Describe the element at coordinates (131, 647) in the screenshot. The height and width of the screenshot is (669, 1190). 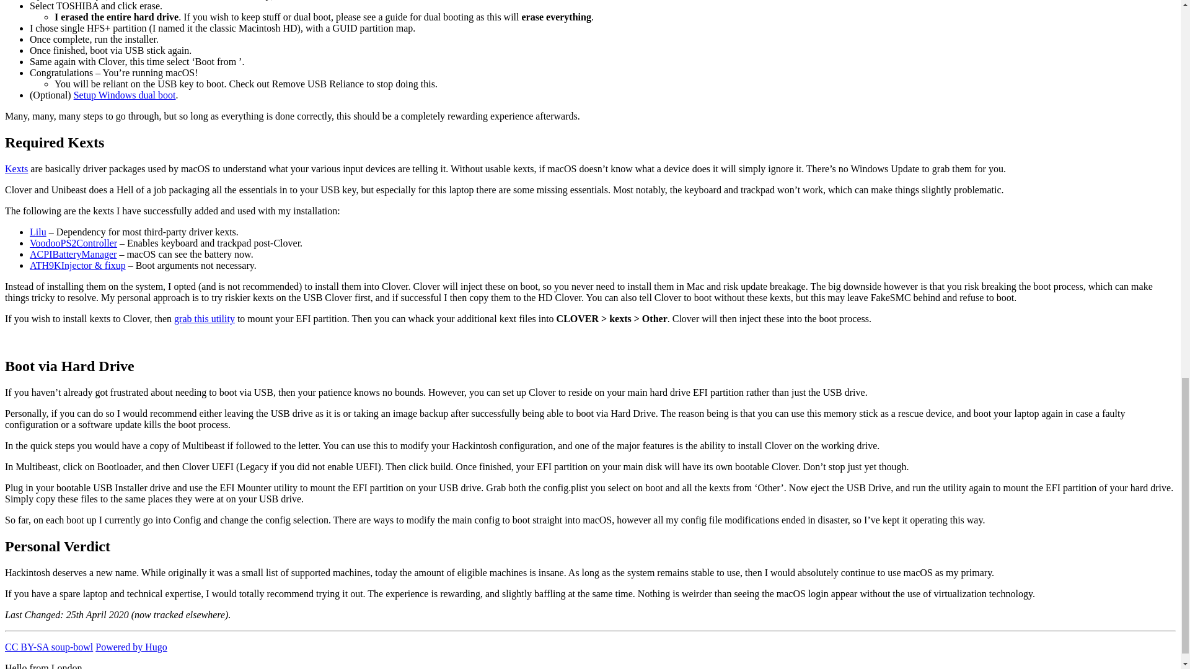
I see `Powered by Hugo` at that location.